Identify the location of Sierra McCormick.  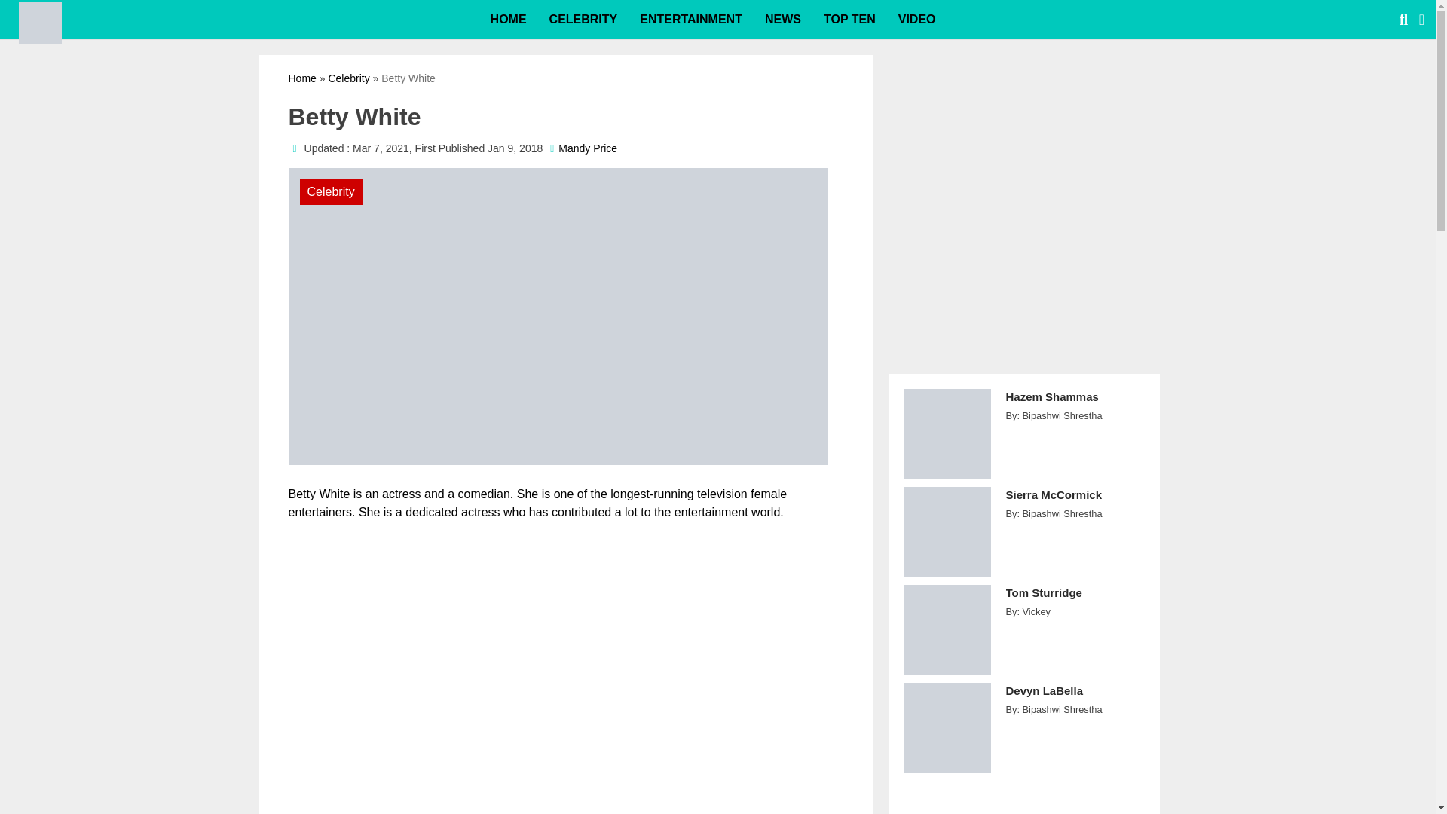
(1075, 503).